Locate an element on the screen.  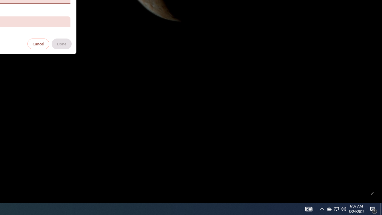
Cancel is located at coordinates (38, 44).